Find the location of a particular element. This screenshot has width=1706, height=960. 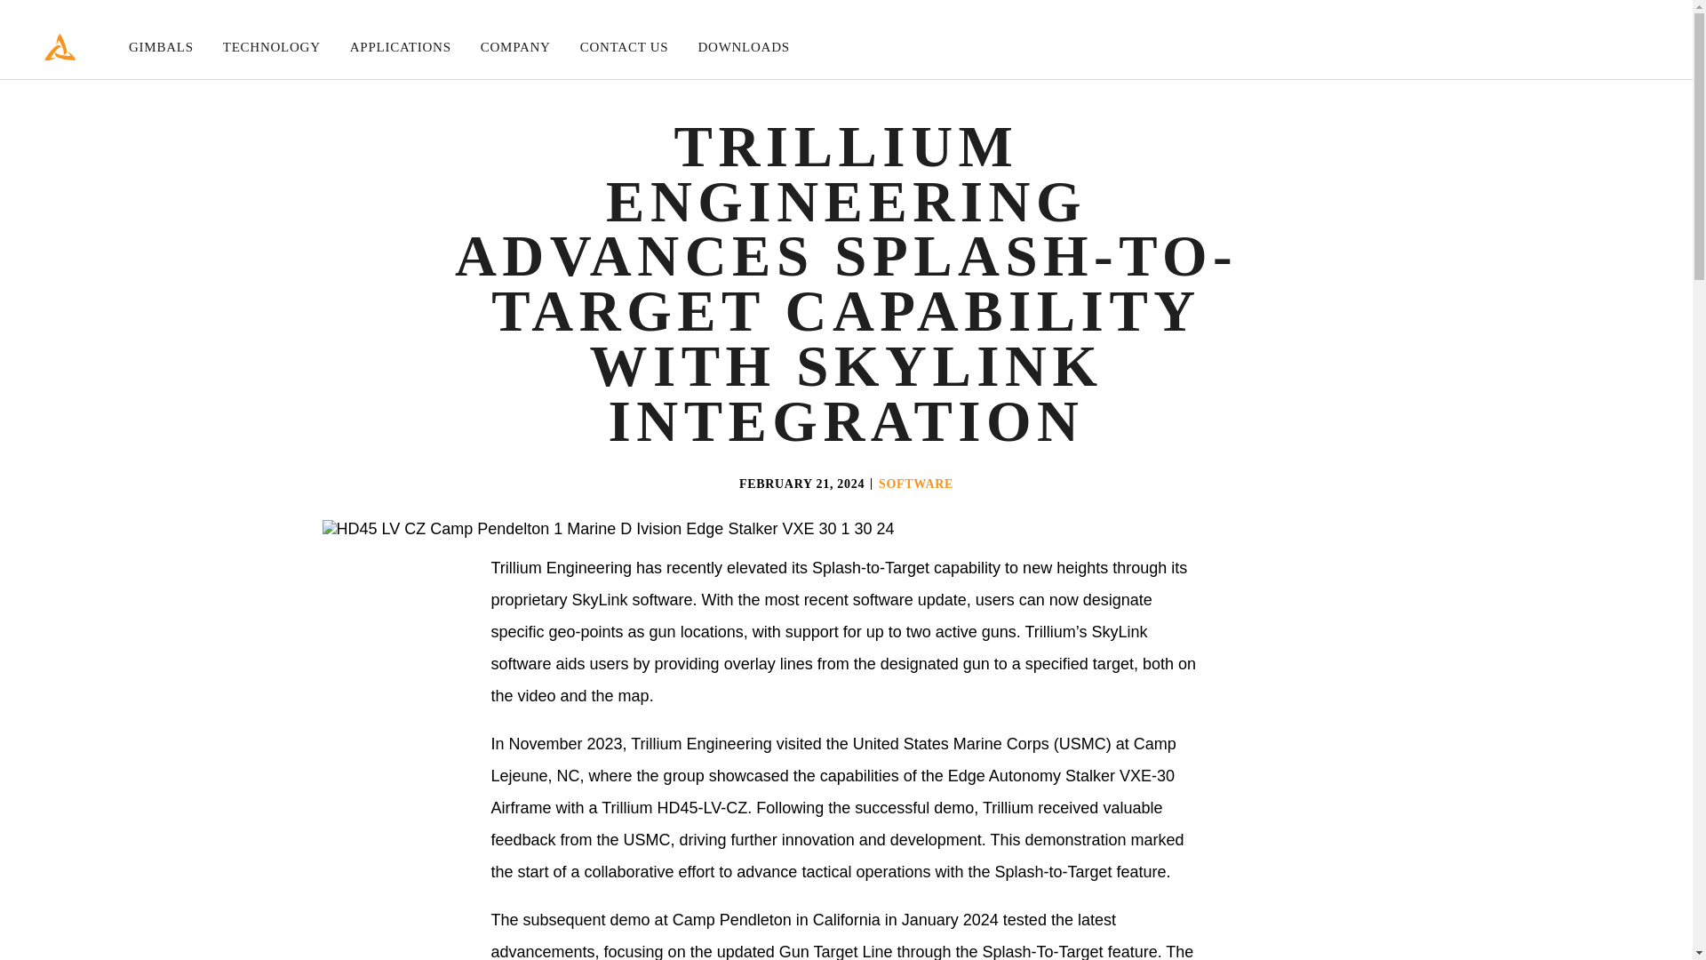

GIMBALS is located at coordinates (162, 47).